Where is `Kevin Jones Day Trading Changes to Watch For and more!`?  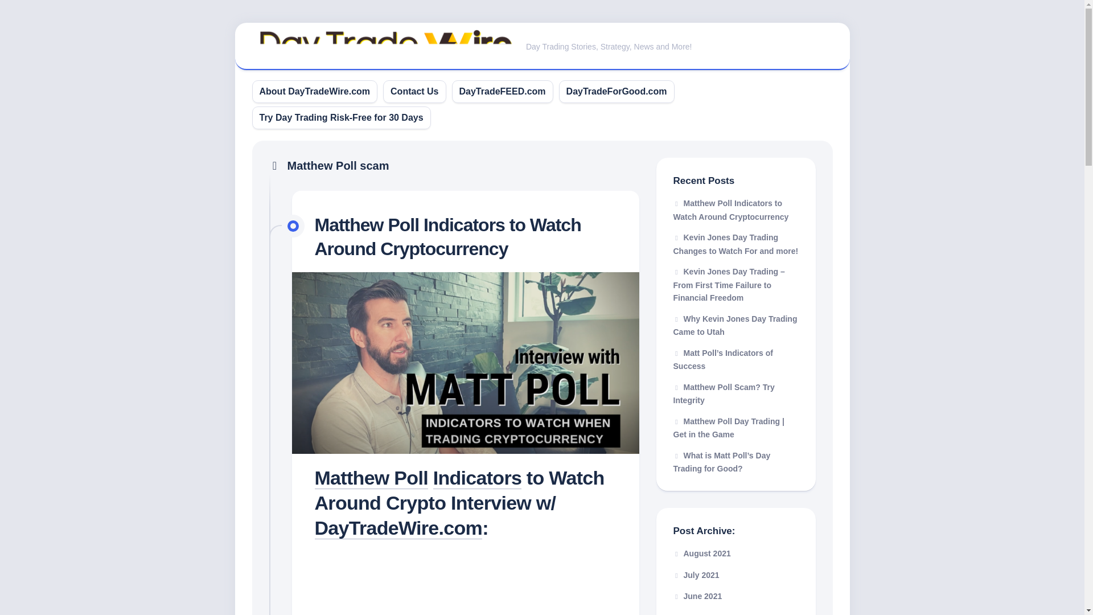
Kevin Jones Day Trading Changes to Watch For and more! is located at coordinates (735, 244).